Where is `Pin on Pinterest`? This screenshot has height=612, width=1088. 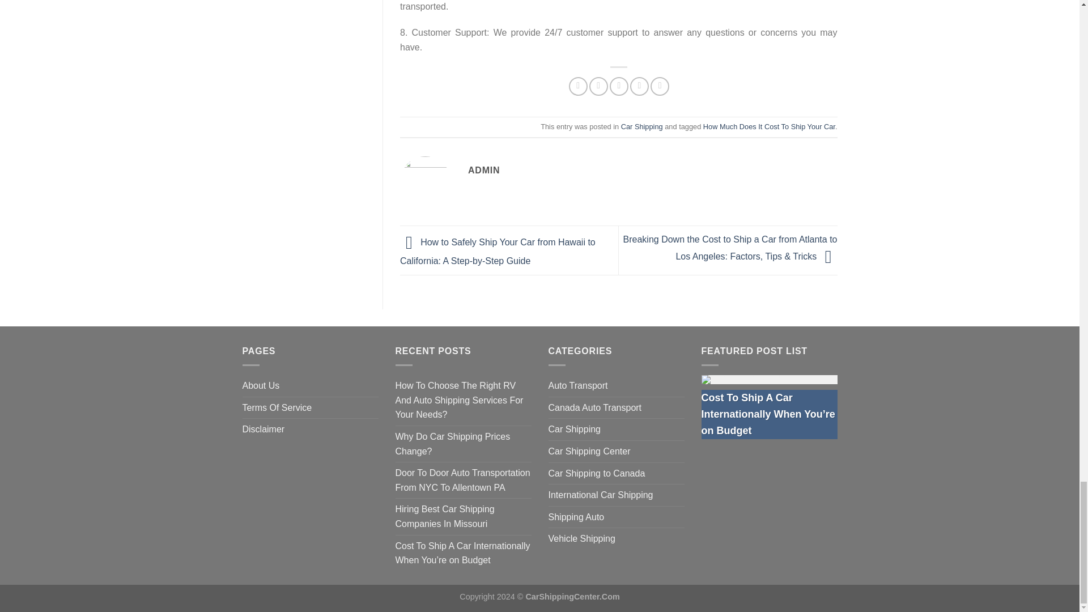 Pin on Pinterest is located at coordinates (639, 86).